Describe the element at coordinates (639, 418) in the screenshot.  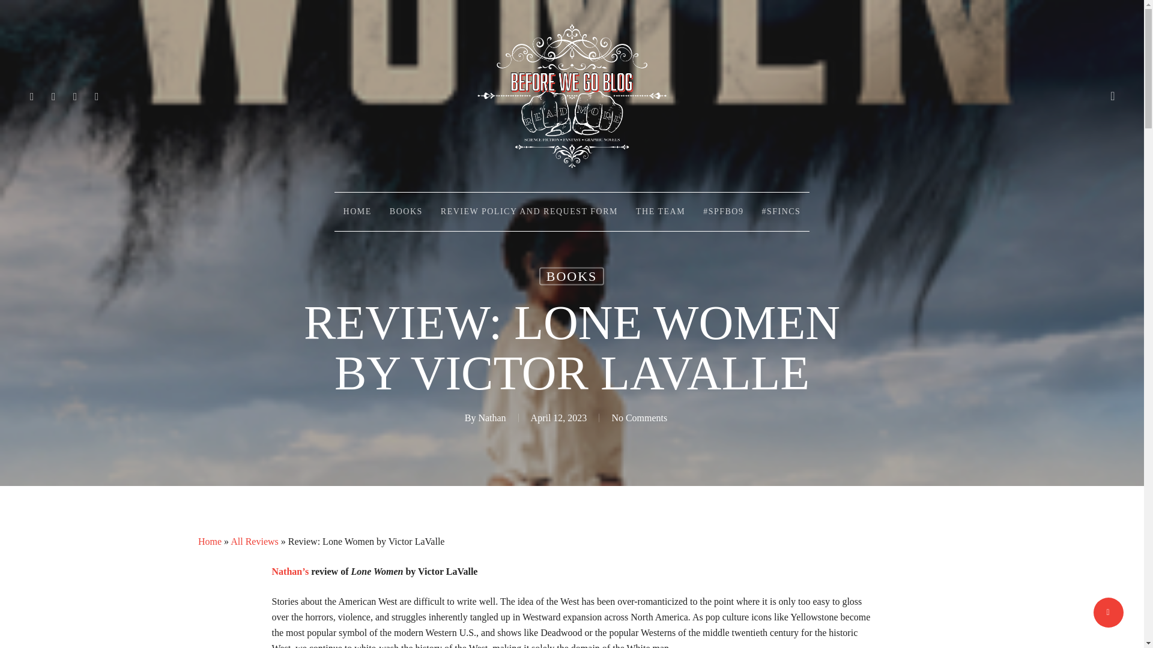
I see `No Comments` at that location.